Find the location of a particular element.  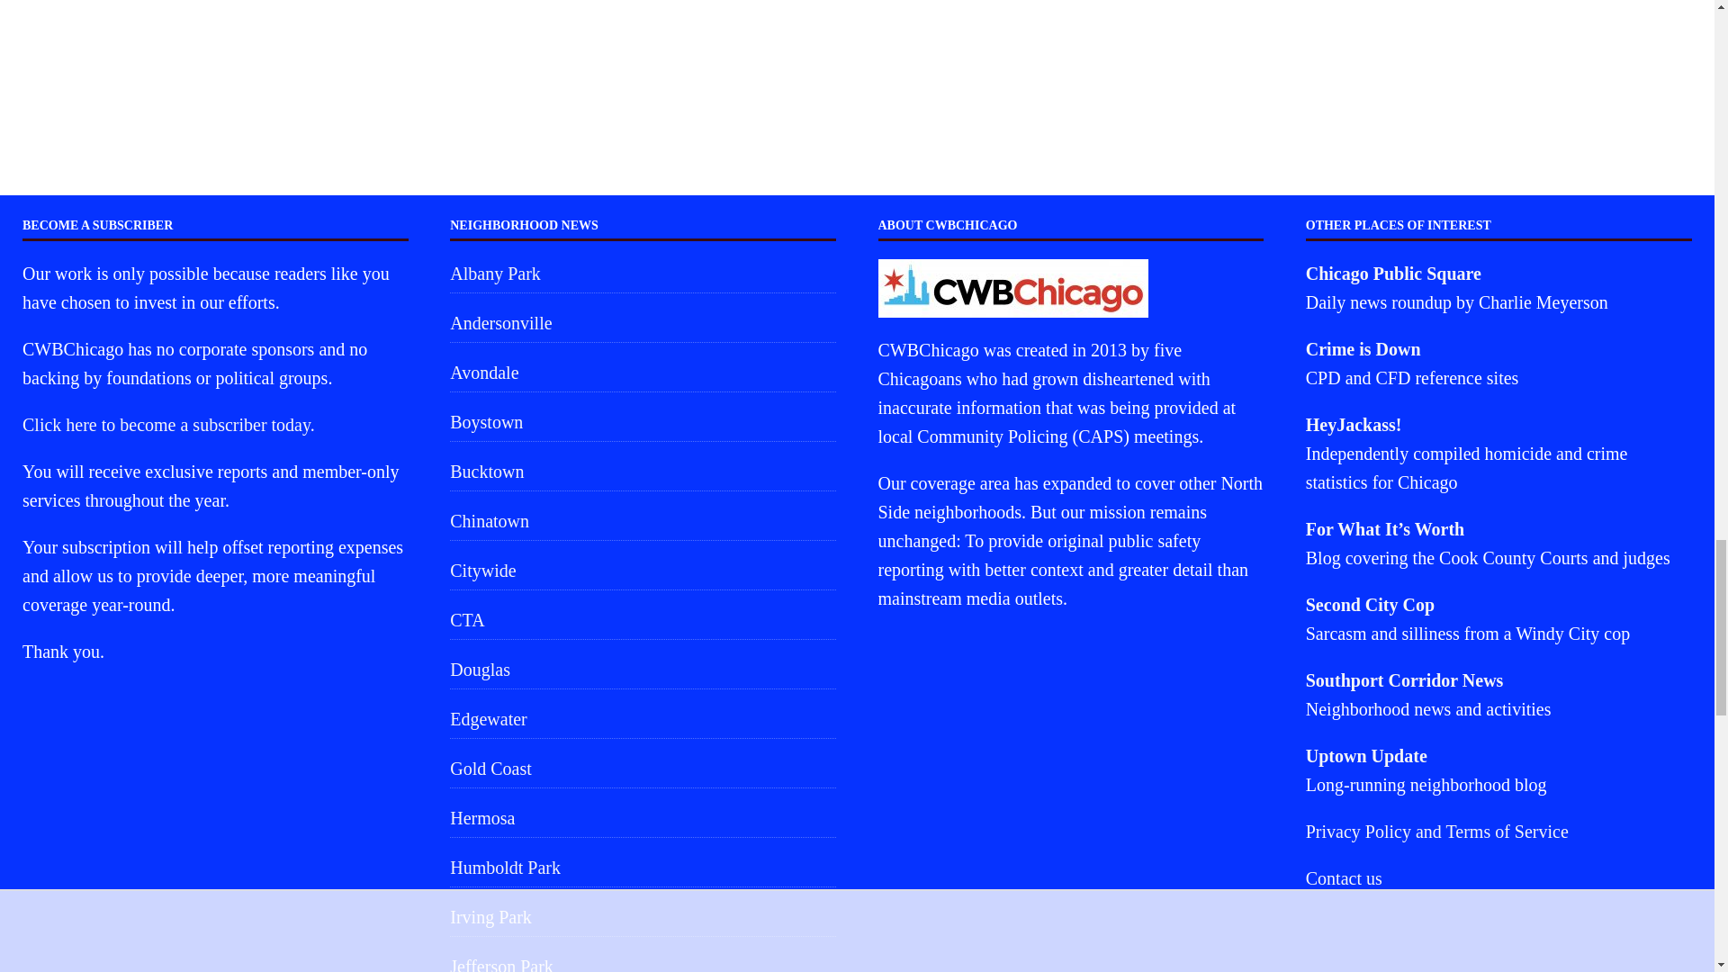

Andersonville is located at coordinates (643, 323).